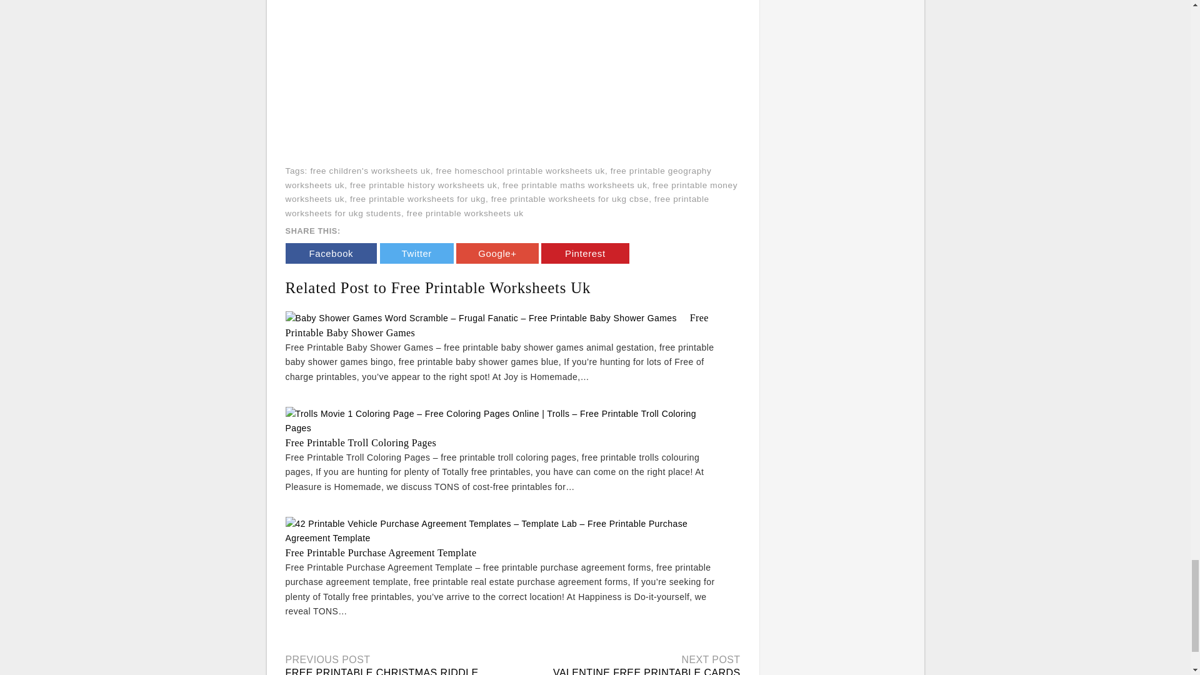 The height and width of the screenshot is (675, 1200). What do you see at coordinates (465, 212) in the screenshot?
I see `free printable worksheets uk` at bounding box center [465, 212].